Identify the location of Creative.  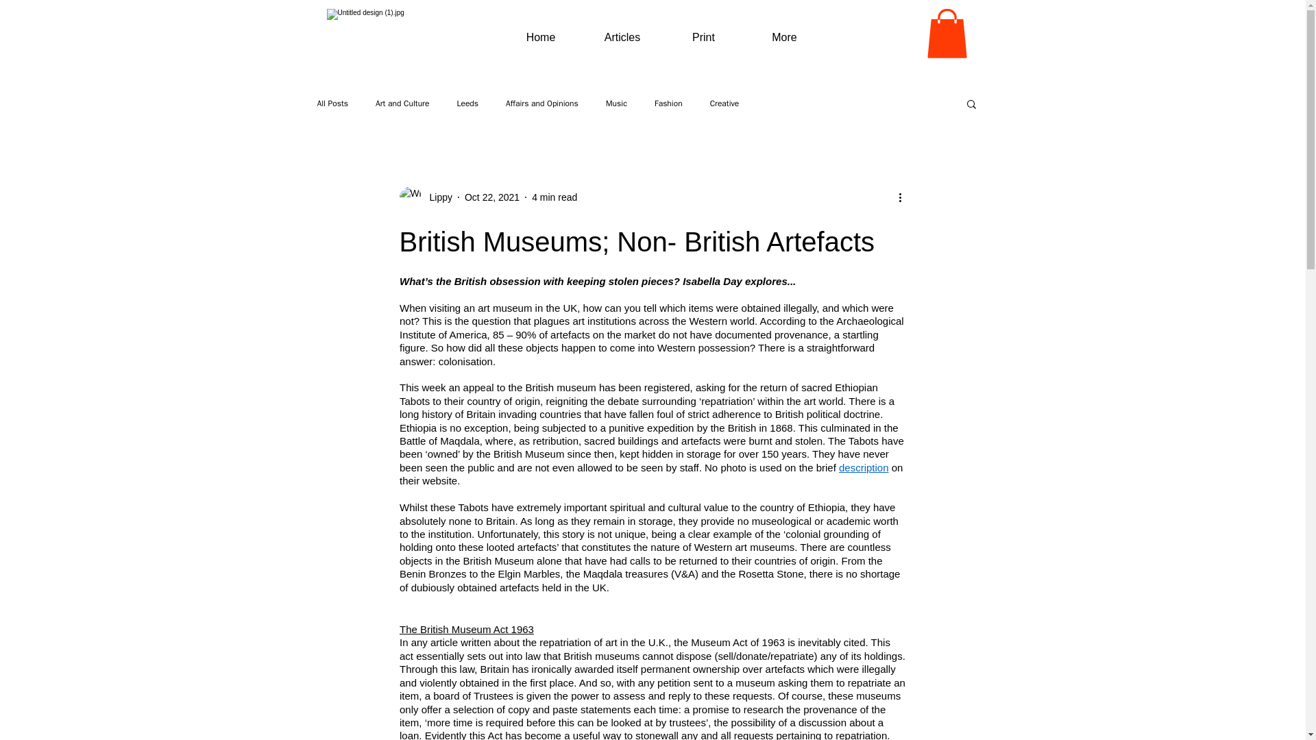
(725, 103).